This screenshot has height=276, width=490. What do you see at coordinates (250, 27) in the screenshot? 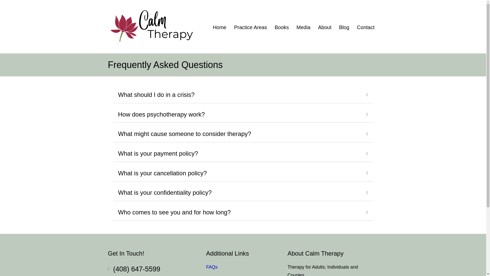
I see `Practice Areas` at bounding box center [250, 27].